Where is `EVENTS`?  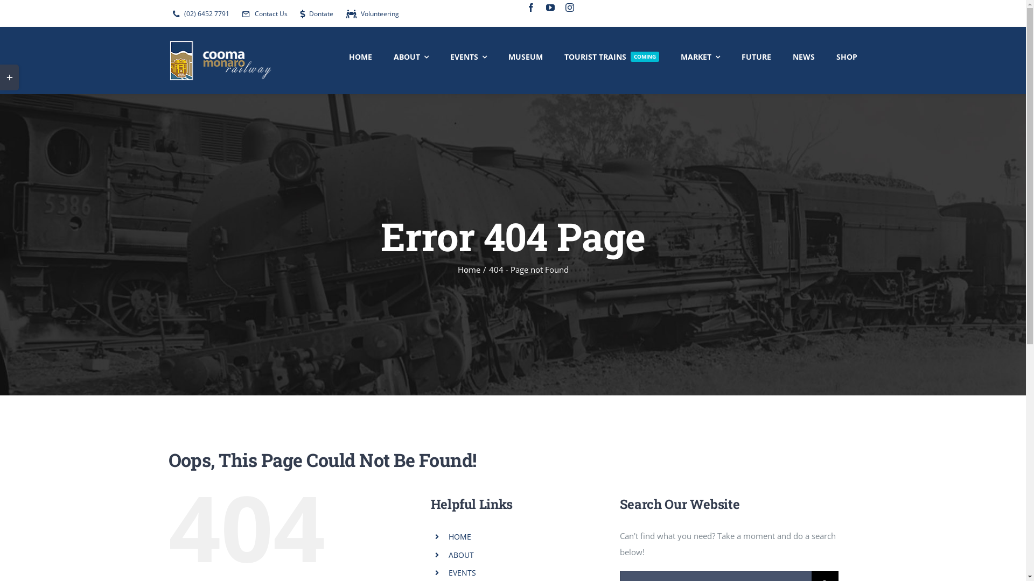 EVENTS is located at coordinates (469, 55).